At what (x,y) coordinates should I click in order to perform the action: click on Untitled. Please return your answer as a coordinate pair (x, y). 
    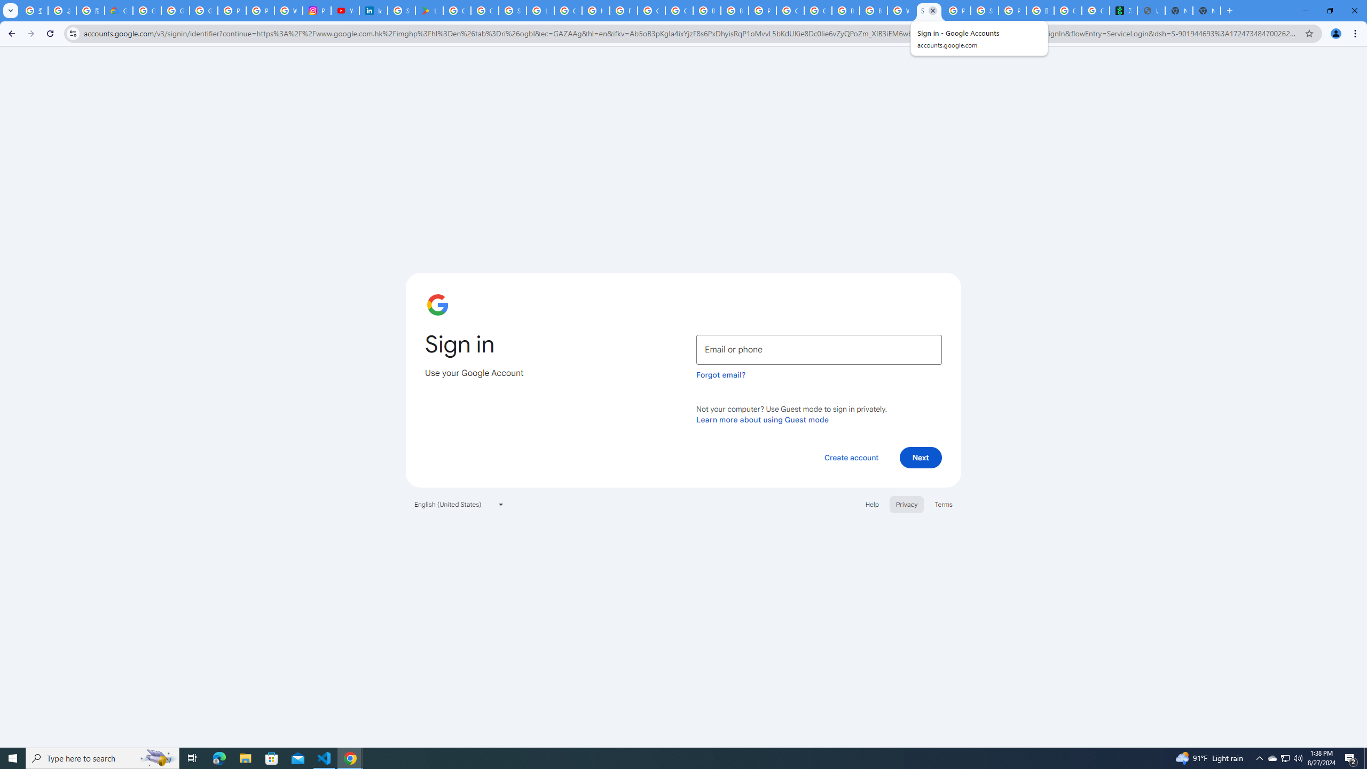
    Looking at the image, I should click on (1151, 11).